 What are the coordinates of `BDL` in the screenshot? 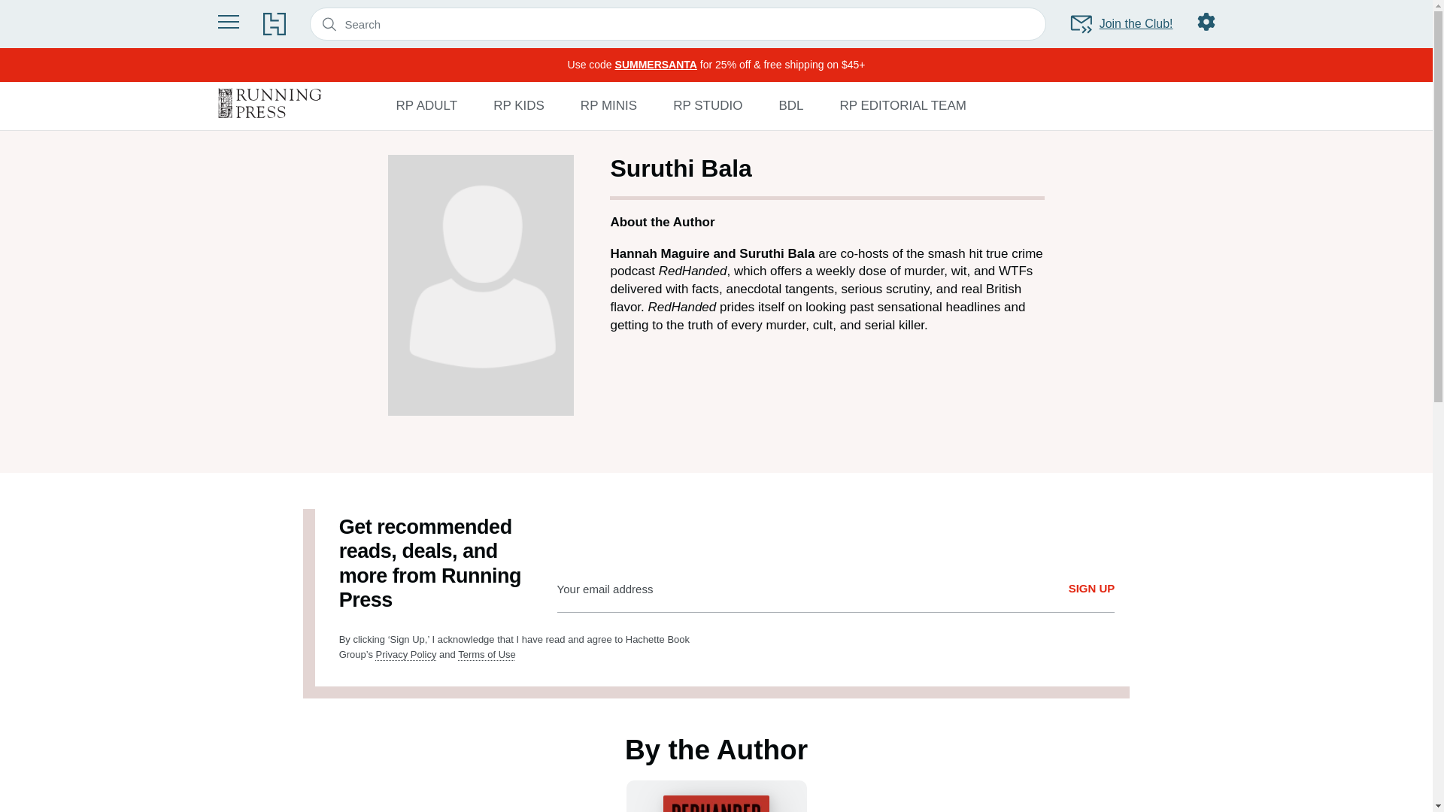 It's located at (790, 105).